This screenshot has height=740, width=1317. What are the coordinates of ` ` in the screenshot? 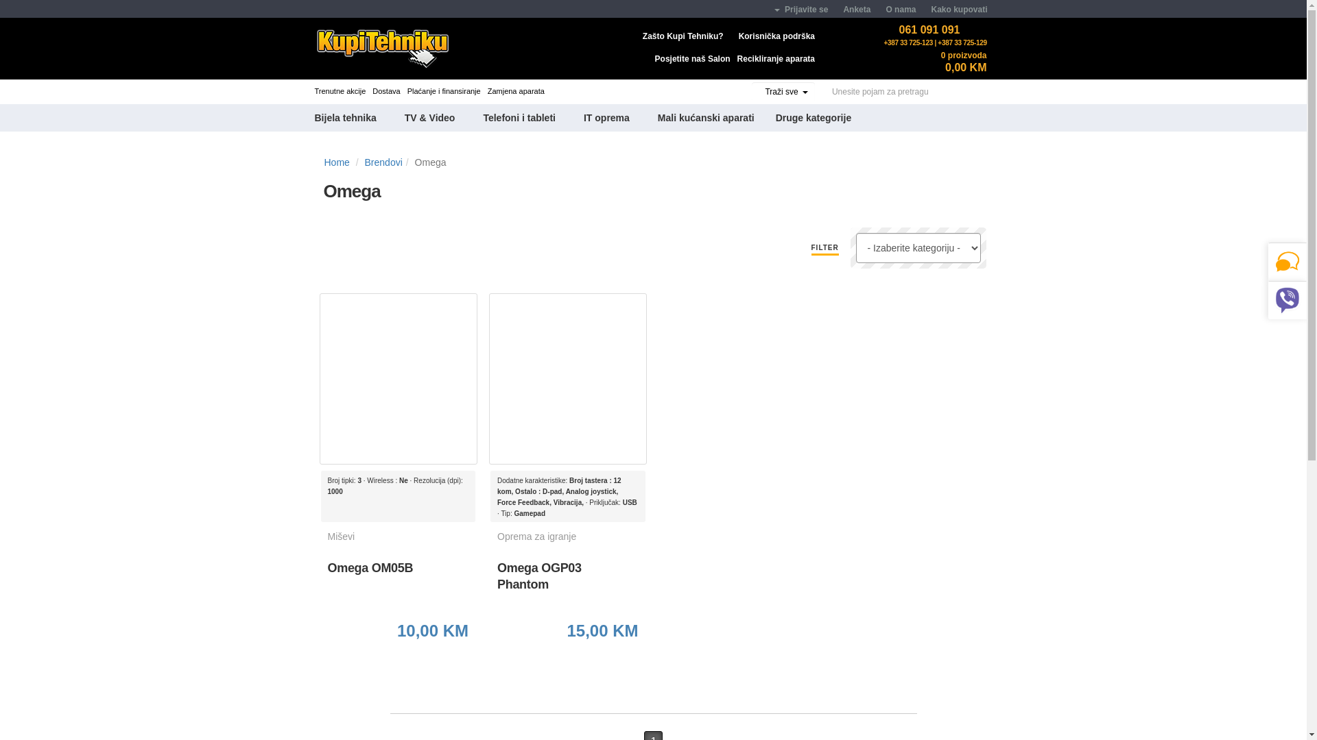 It's located at (599, 661).